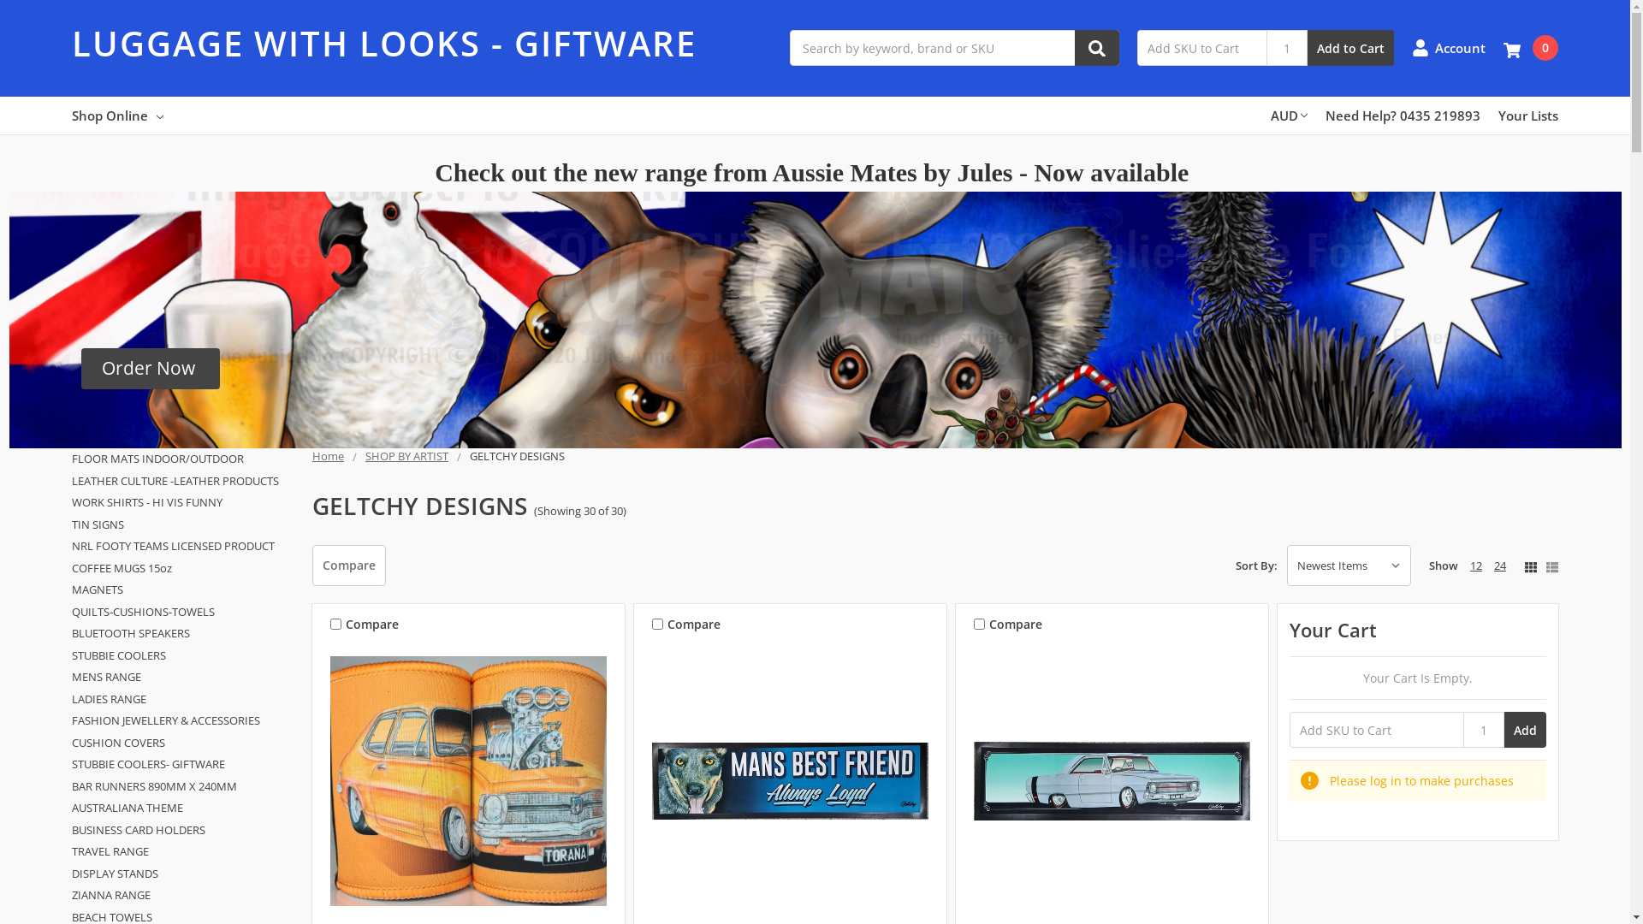  Describe the element at coordinates (183, 459) in the screenshot. I see `FLOOR MATS INDOOR/OUTDOOR` at that location.